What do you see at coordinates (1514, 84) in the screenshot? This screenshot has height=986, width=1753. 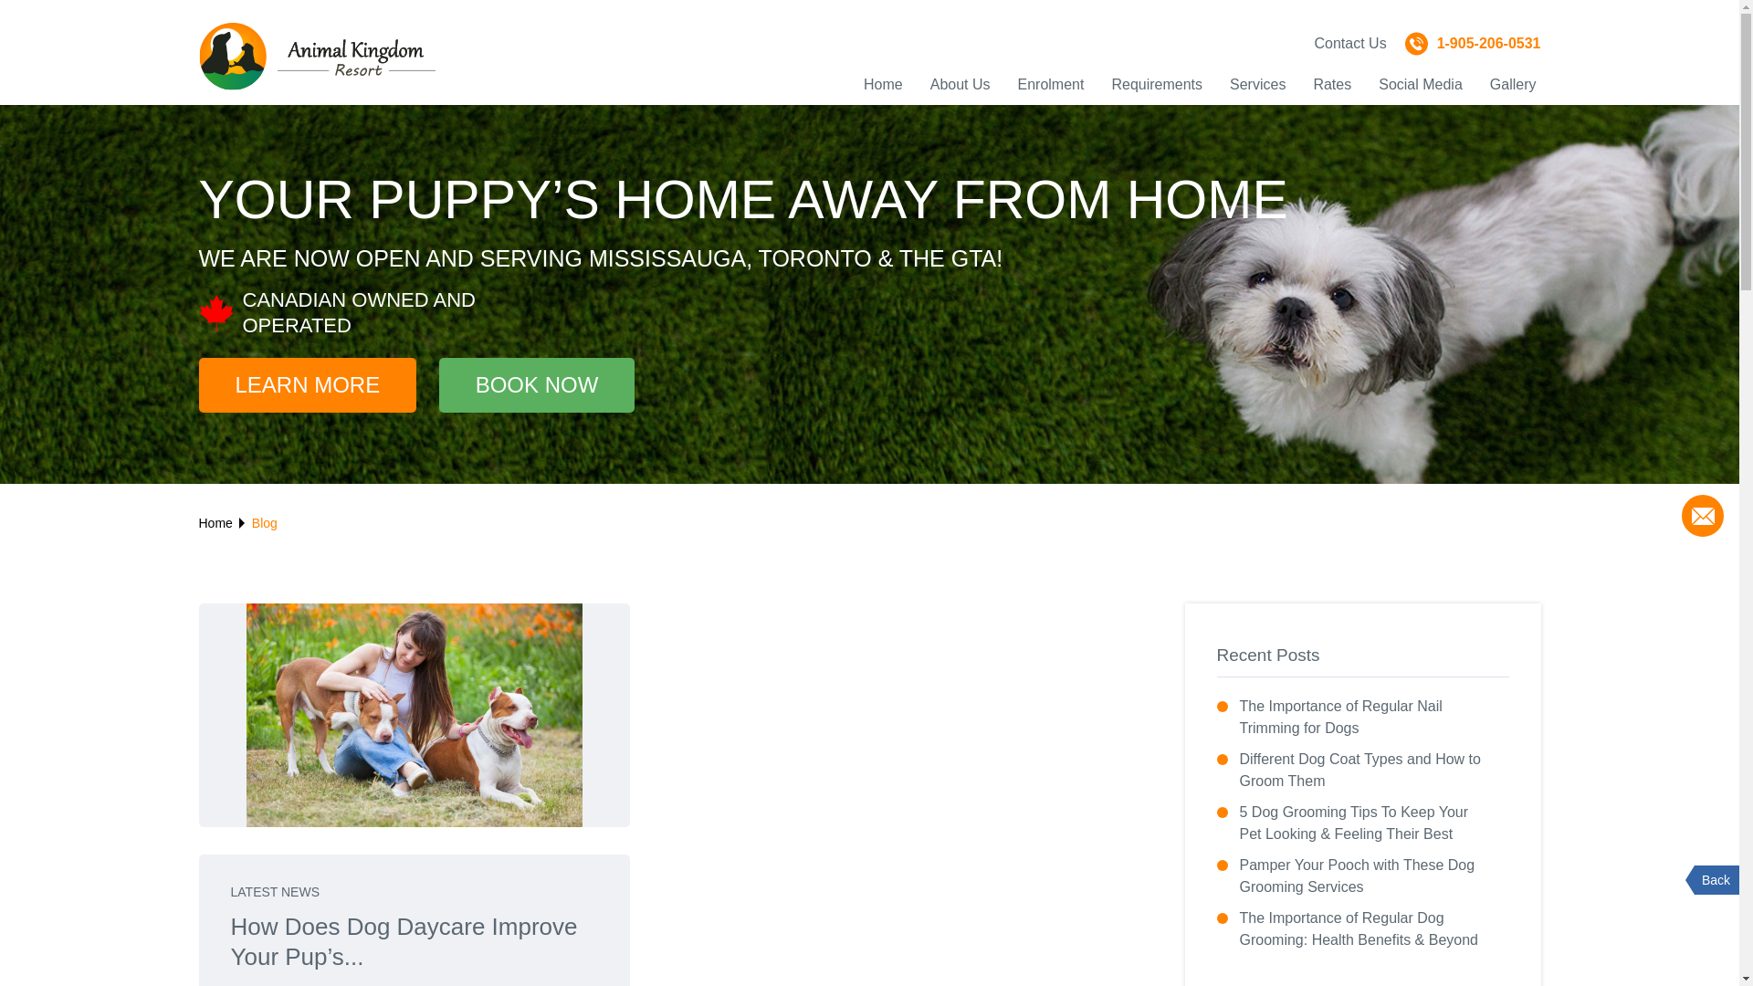 I see `Gallery` at bounding box center [1514, 84].